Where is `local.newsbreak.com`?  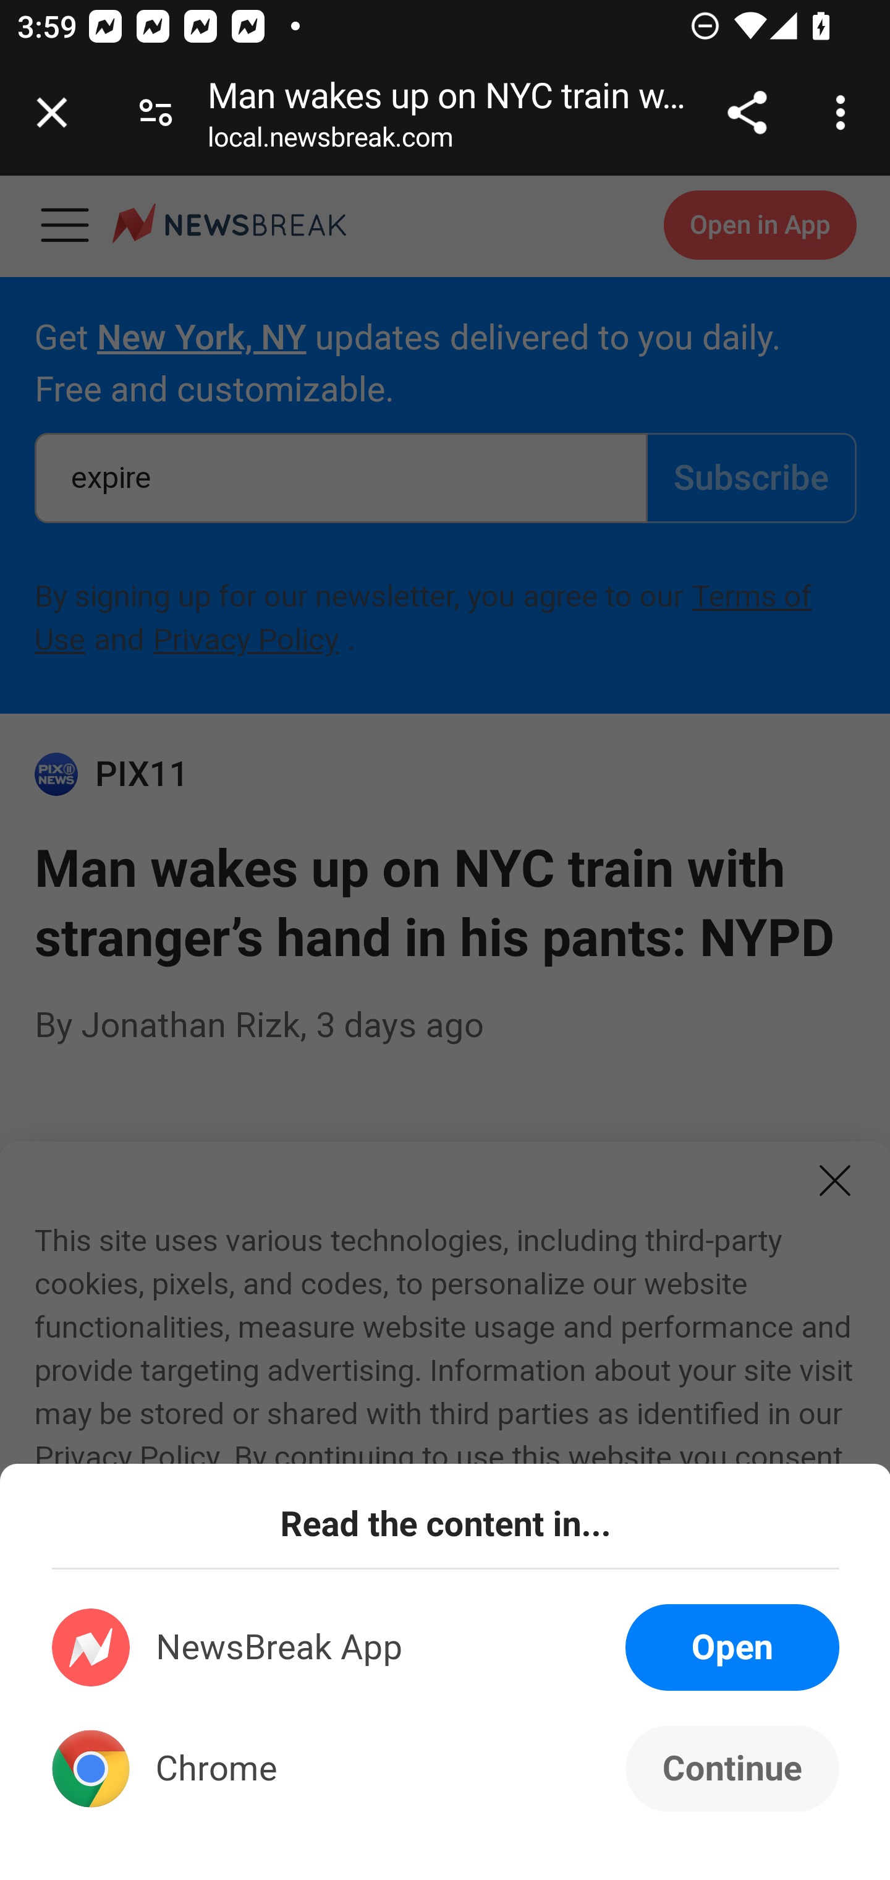 local.newsbreak.com is located at coordinates (330, 142).